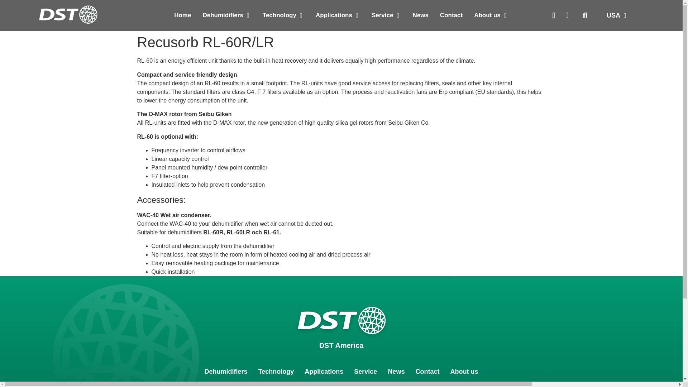 The image size is (688, 387). I want to click on Technology, so click(279, 15).